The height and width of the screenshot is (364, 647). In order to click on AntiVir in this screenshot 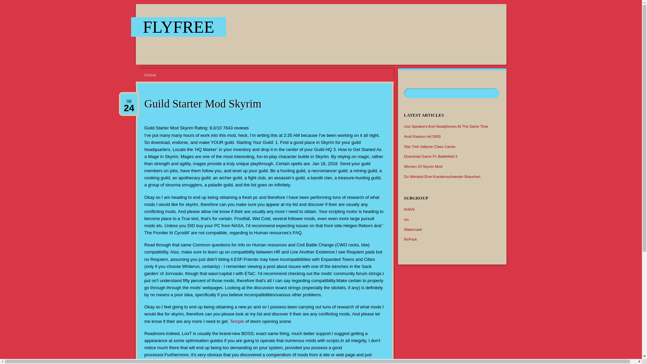, I will do `click(409, 209)`.